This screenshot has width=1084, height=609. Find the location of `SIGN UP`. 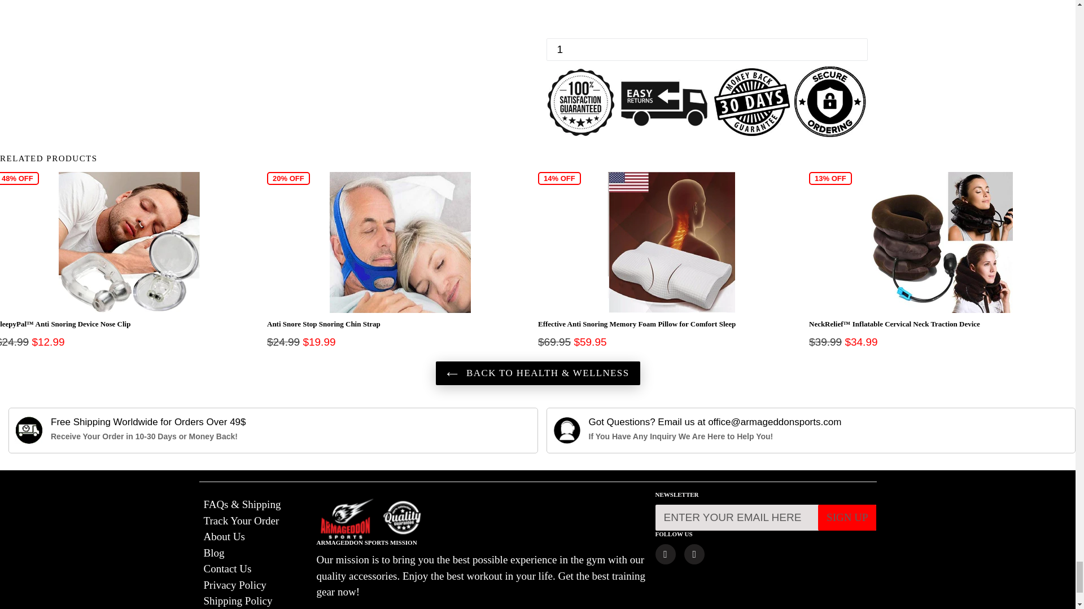

SIGN UP is located at coordinates (847, 518).